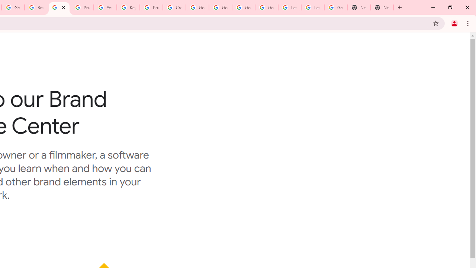 This screenshot has width=476, height=268. Describe the element at coordinates (36, 7) in the screenshot. I see `Brand Resource Center` at that location.